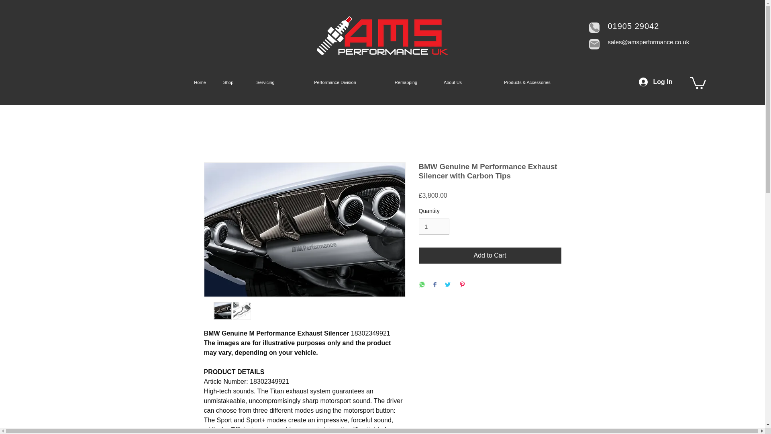 This screenshot has height=434, width=771. I want to click on 1, so click(434, 227).